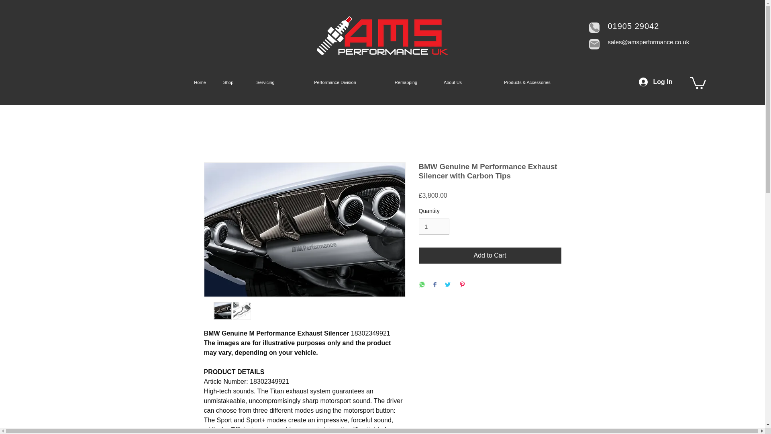 This screenshot has height=434, width=771. I want to click on 1, so click(434, 227).